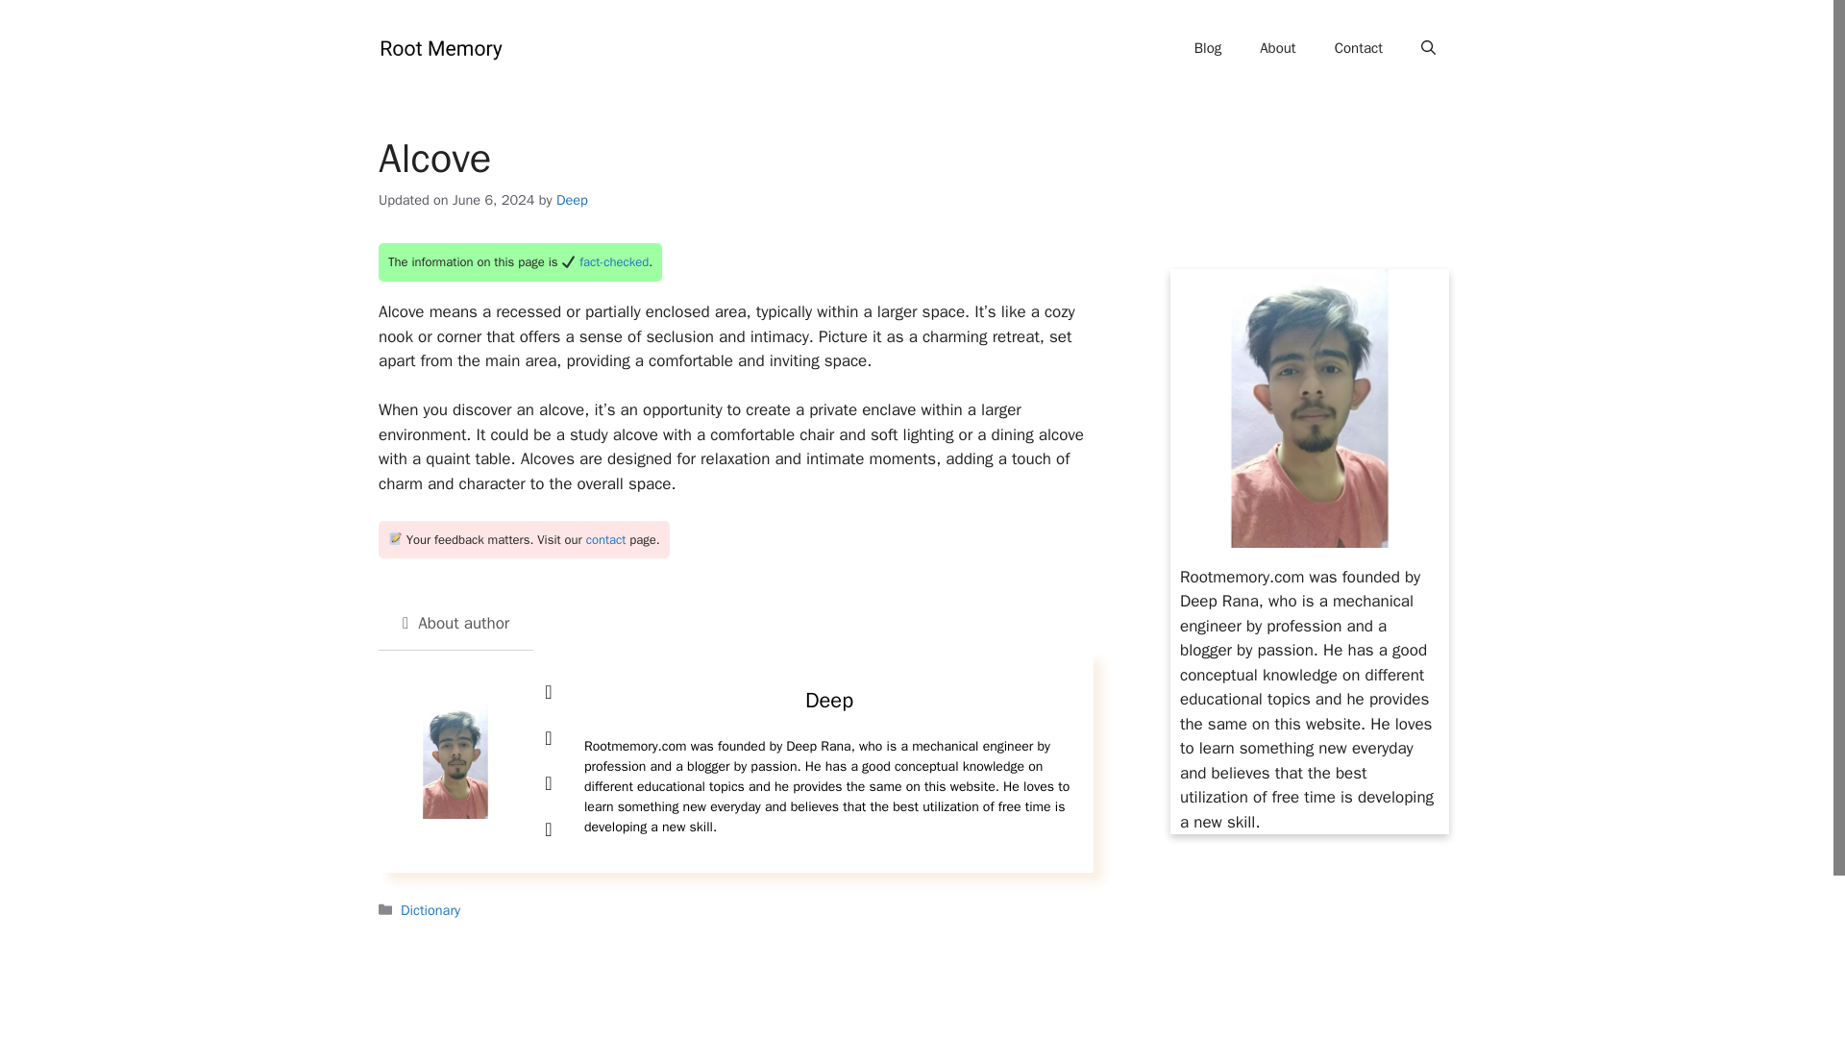 The height and width of the screenshot is (1038, 1845). What do you see at coordinates (430, 909) in the screenshot?
I see `Dictionary` at bounding box center [430, 909].